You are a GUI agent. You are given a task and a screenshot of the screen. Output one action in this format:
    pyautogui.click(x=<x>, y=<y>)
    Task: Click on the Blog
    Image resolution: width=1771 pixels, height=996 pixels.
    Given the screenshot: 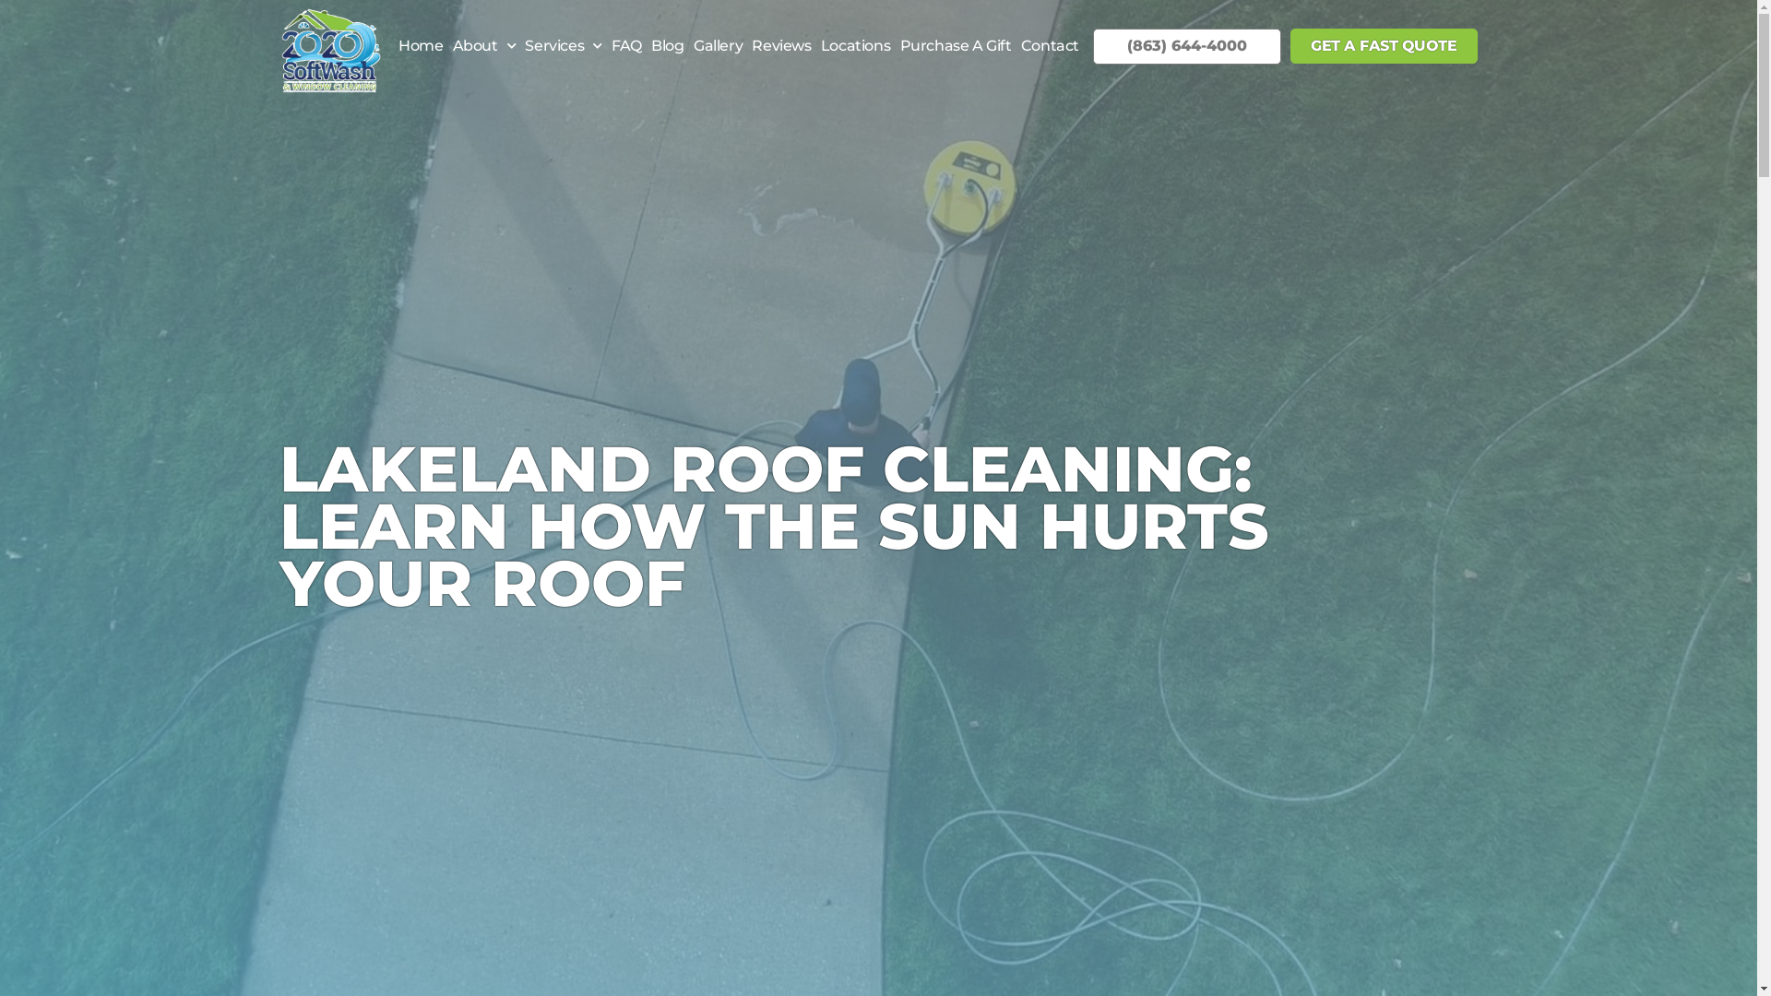 What is the action you would take?
    pyautogui.click(x=668, y=46)
    